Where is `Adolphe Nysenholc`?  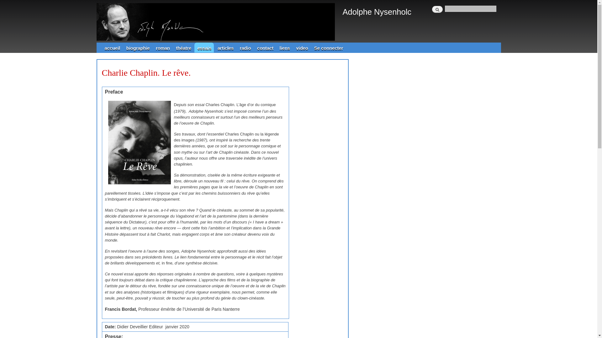
Adolphe Nysenholc is located at coordinates (377, 12).